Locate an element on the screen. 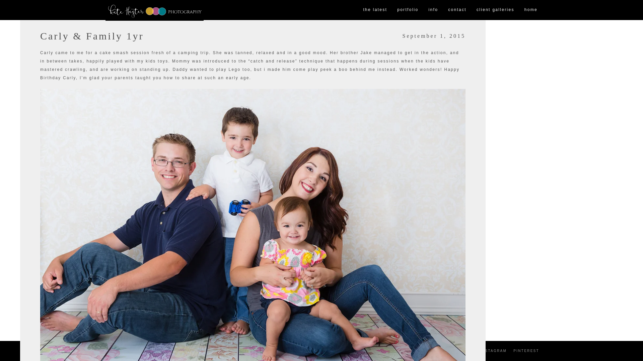 The image size is (643, 361). home is located at coordinates (531, 10).